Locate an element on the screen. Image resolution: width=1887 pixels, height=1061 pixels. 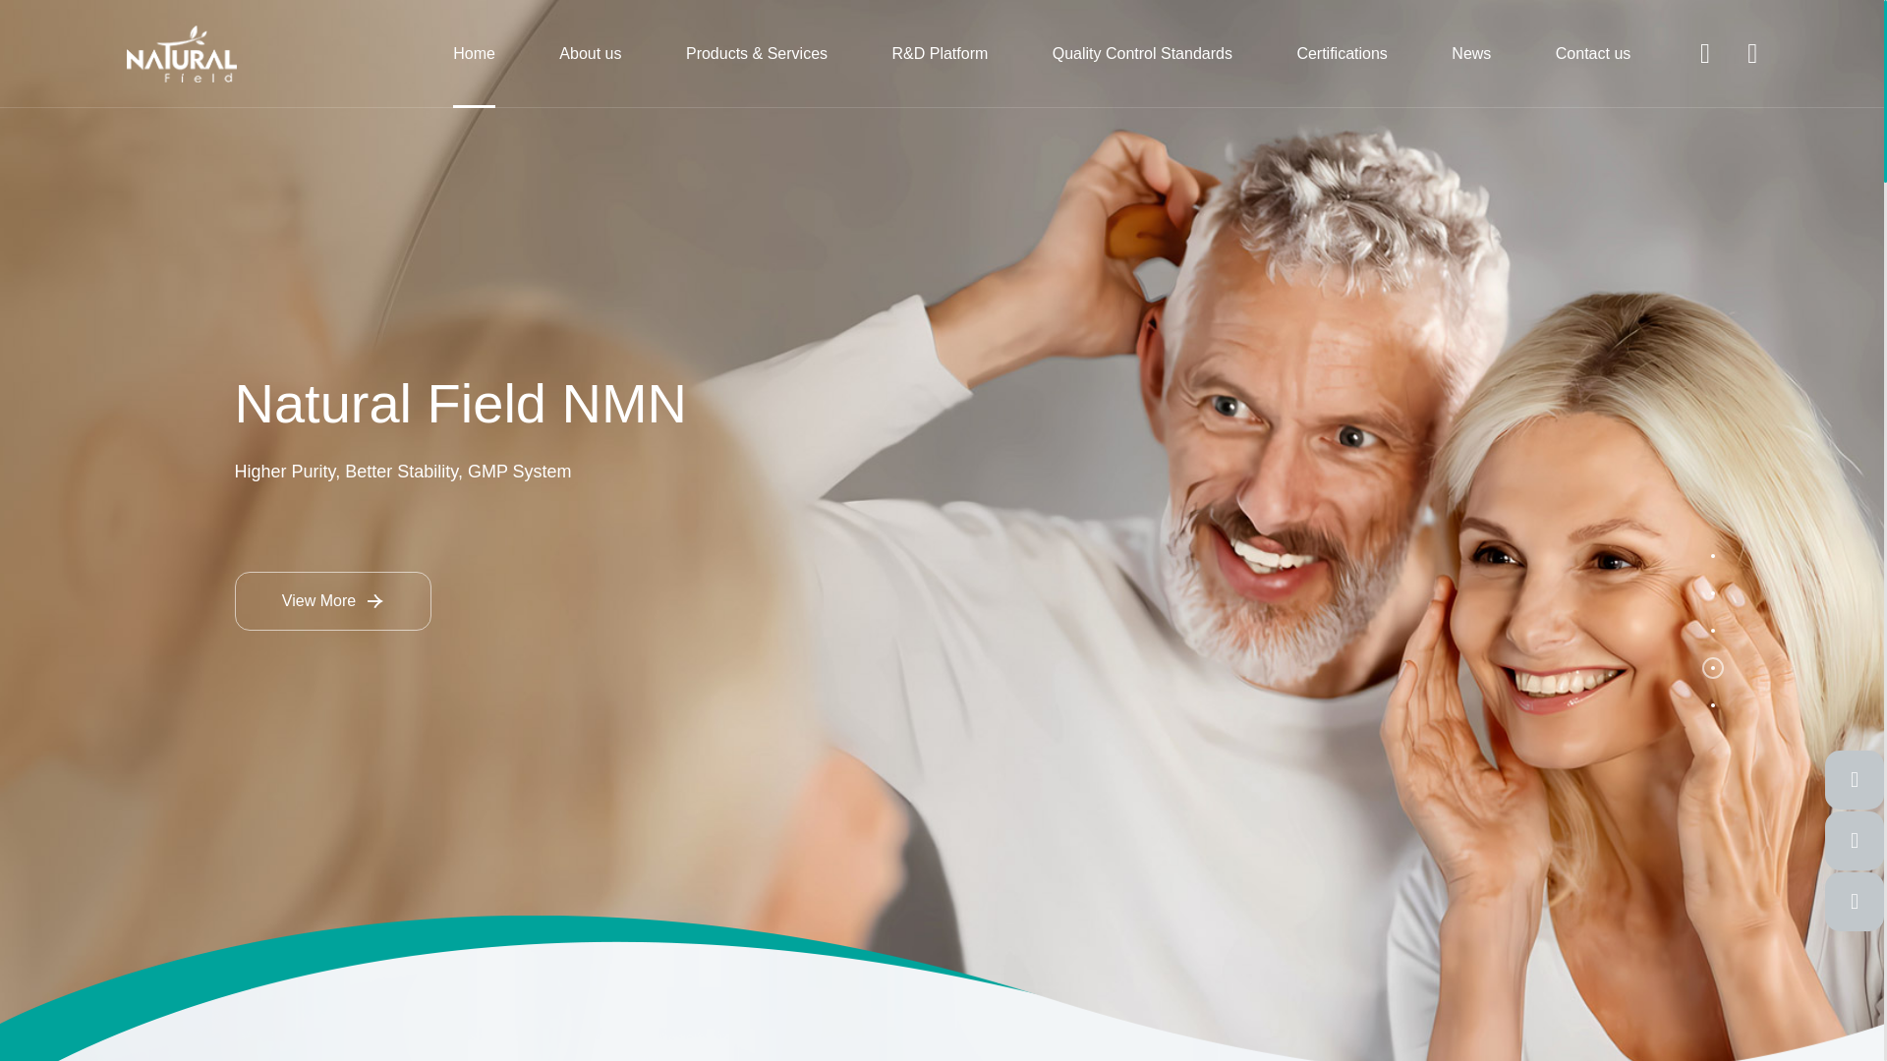
Quality Control Standards is located at coordinates (1142, 54).